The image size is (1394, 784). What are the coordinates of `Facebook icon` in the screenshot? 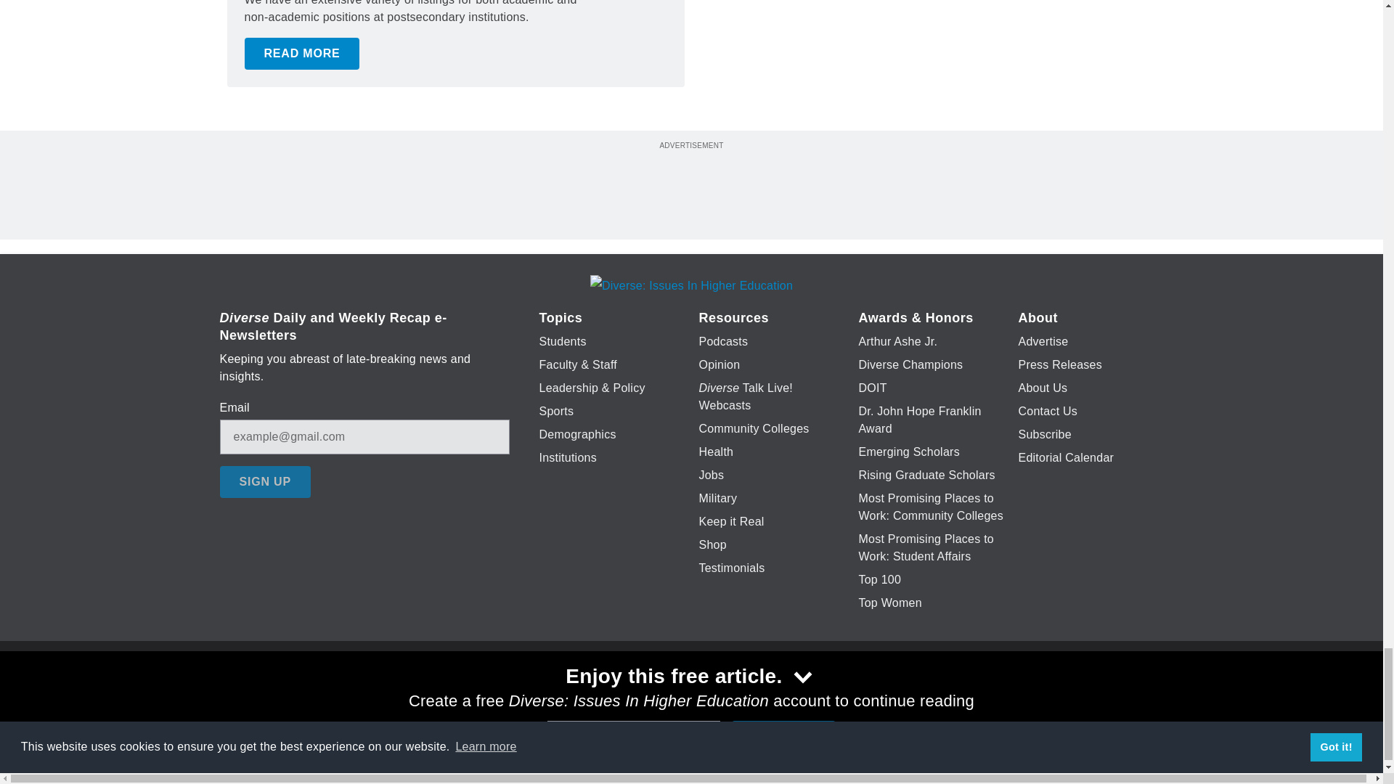 It's located at (608, 695).